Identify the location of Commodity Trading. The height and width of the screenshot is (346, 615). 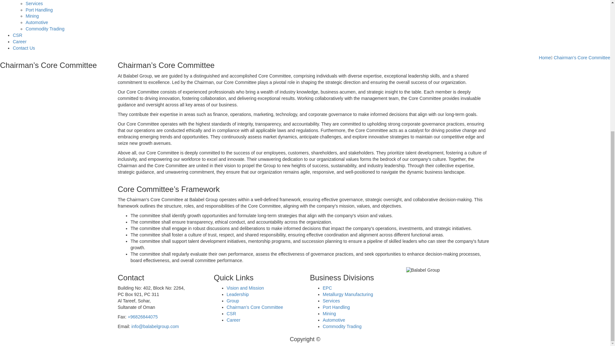
(45, 29).